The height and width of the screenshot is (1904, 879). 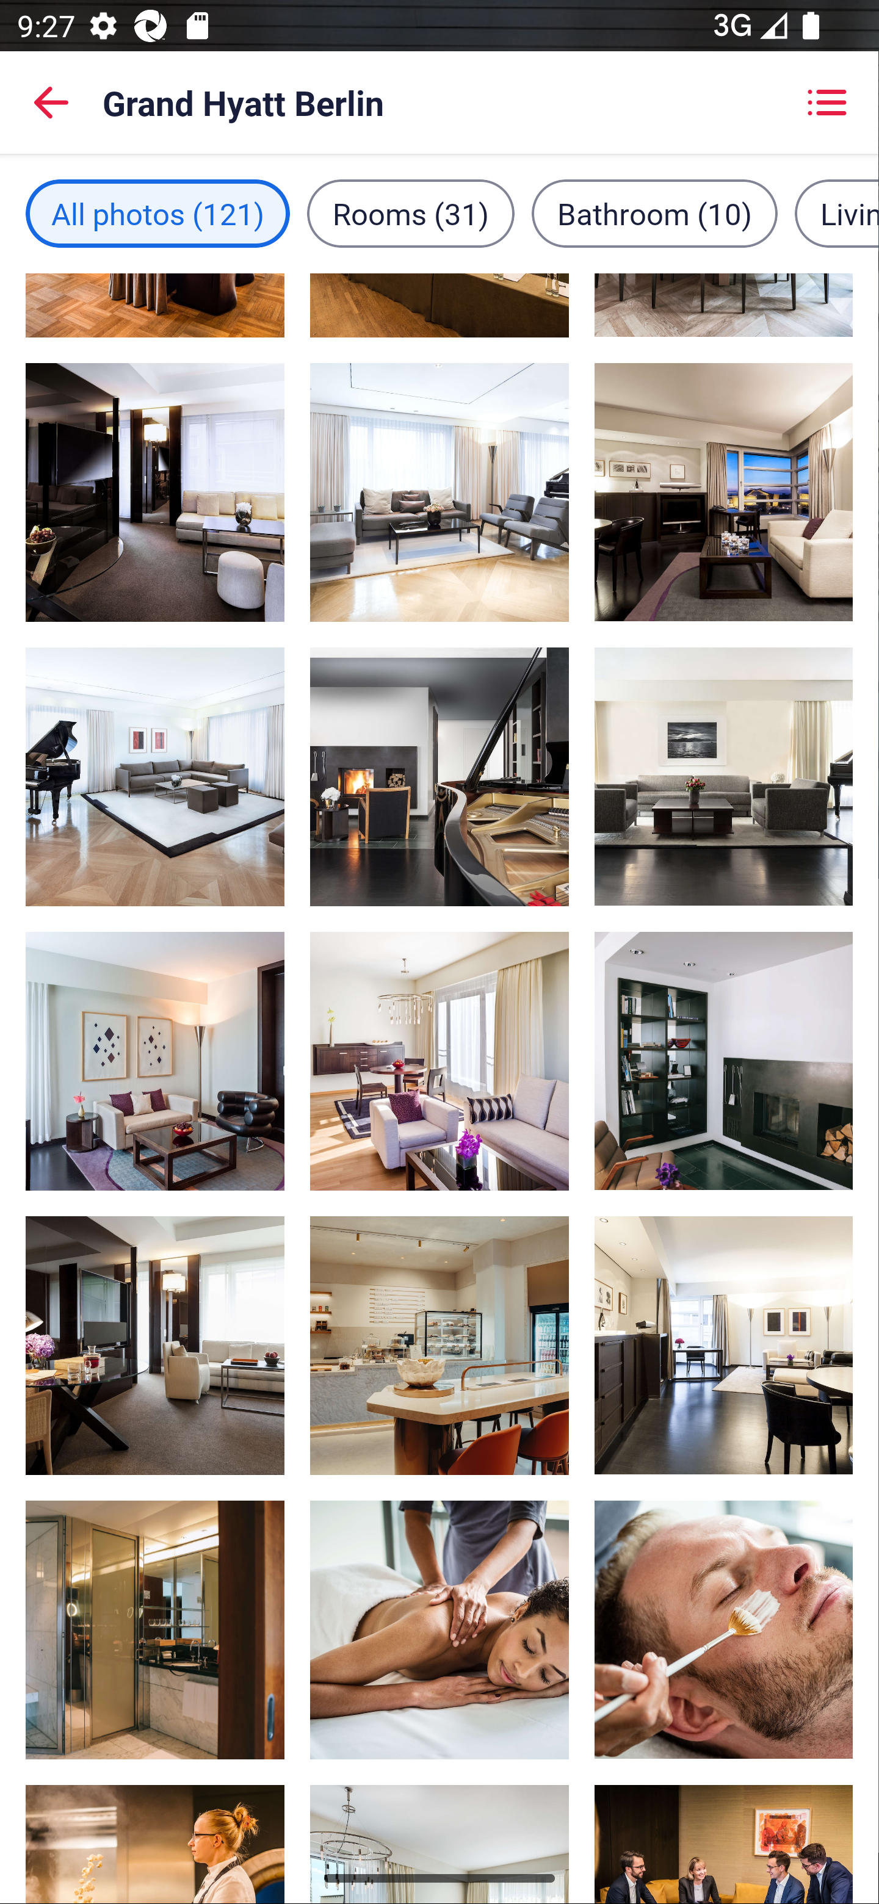 I want to click on Rooms filter, 31 images, so click(x=410, y=213).